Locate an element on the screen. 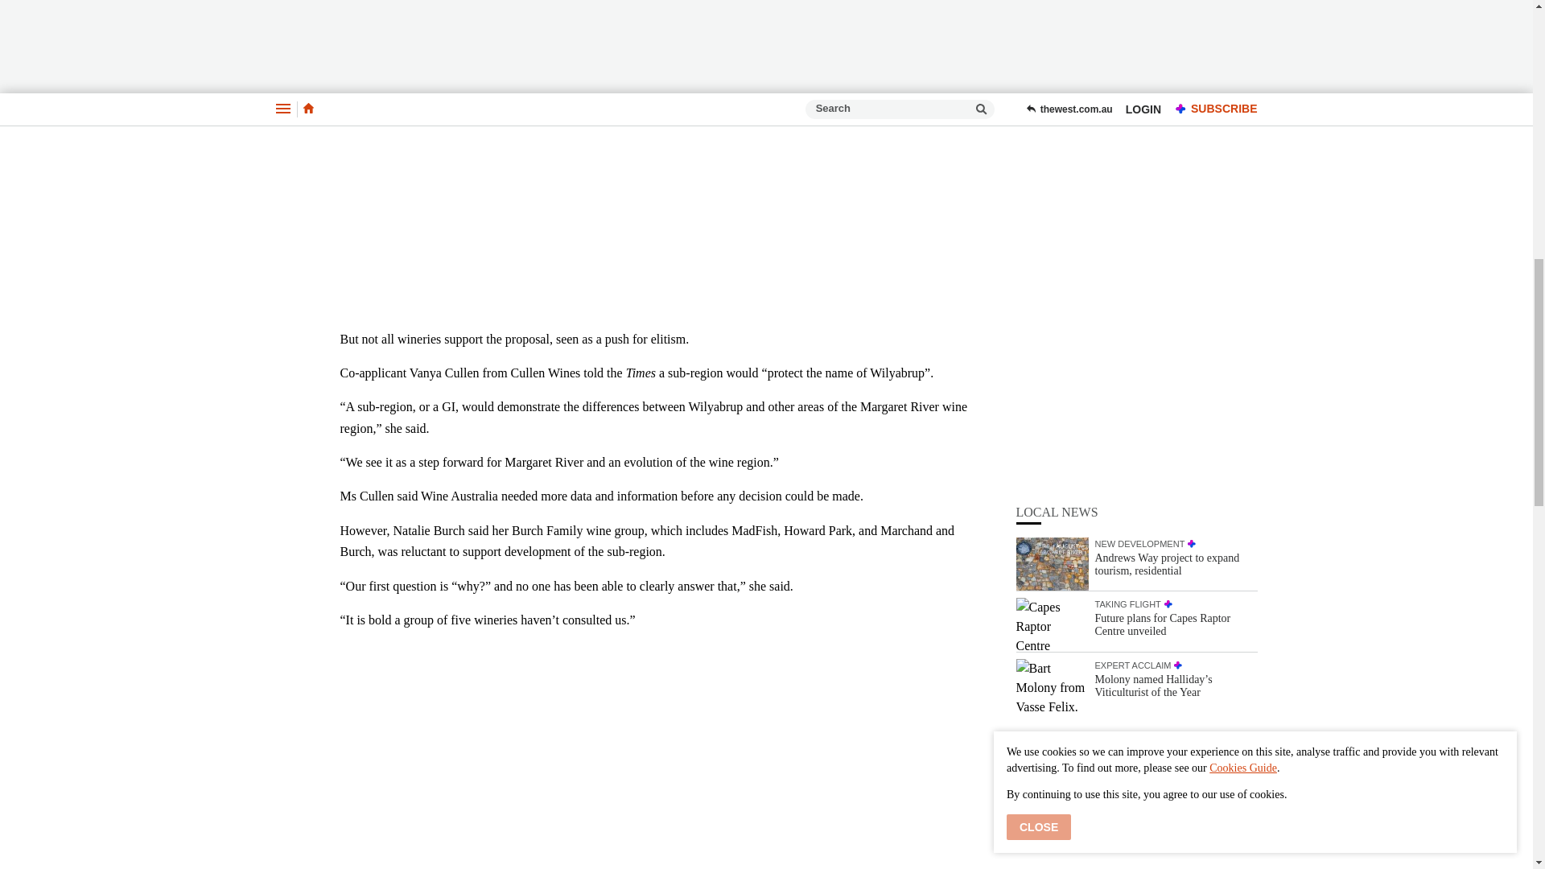 This screenshot has width=1545, height=869. PREMIUM is located at coordinates (1168, 228).